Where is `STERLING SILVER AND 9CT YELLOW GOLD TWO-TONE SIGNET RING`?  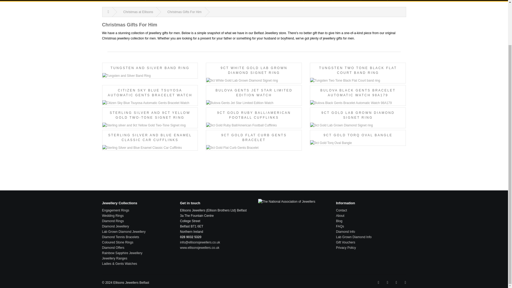 STERLING SILVER AND 9CT YELLOW GOLD TWO-TONE SIGNET RING is located at coordinates (150, 119).